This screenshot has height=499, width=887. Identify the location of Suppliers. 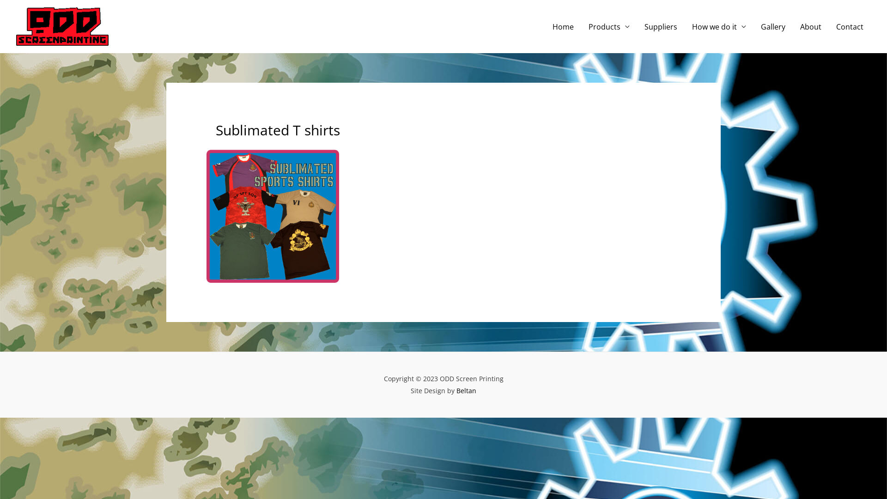
(661, 26).